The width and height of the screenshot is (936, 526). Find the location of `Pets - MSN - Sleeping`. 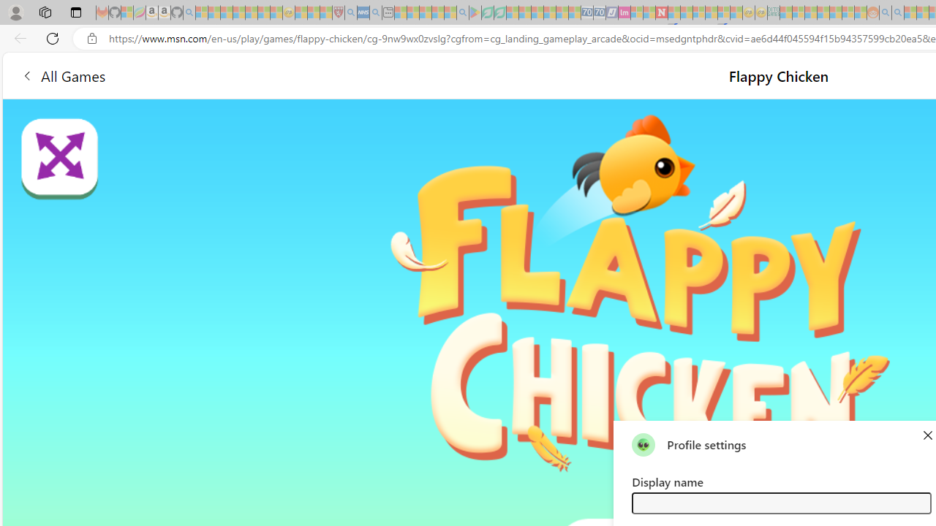

Pets - MSN - Sleeping is located at coordinates (437, 13).